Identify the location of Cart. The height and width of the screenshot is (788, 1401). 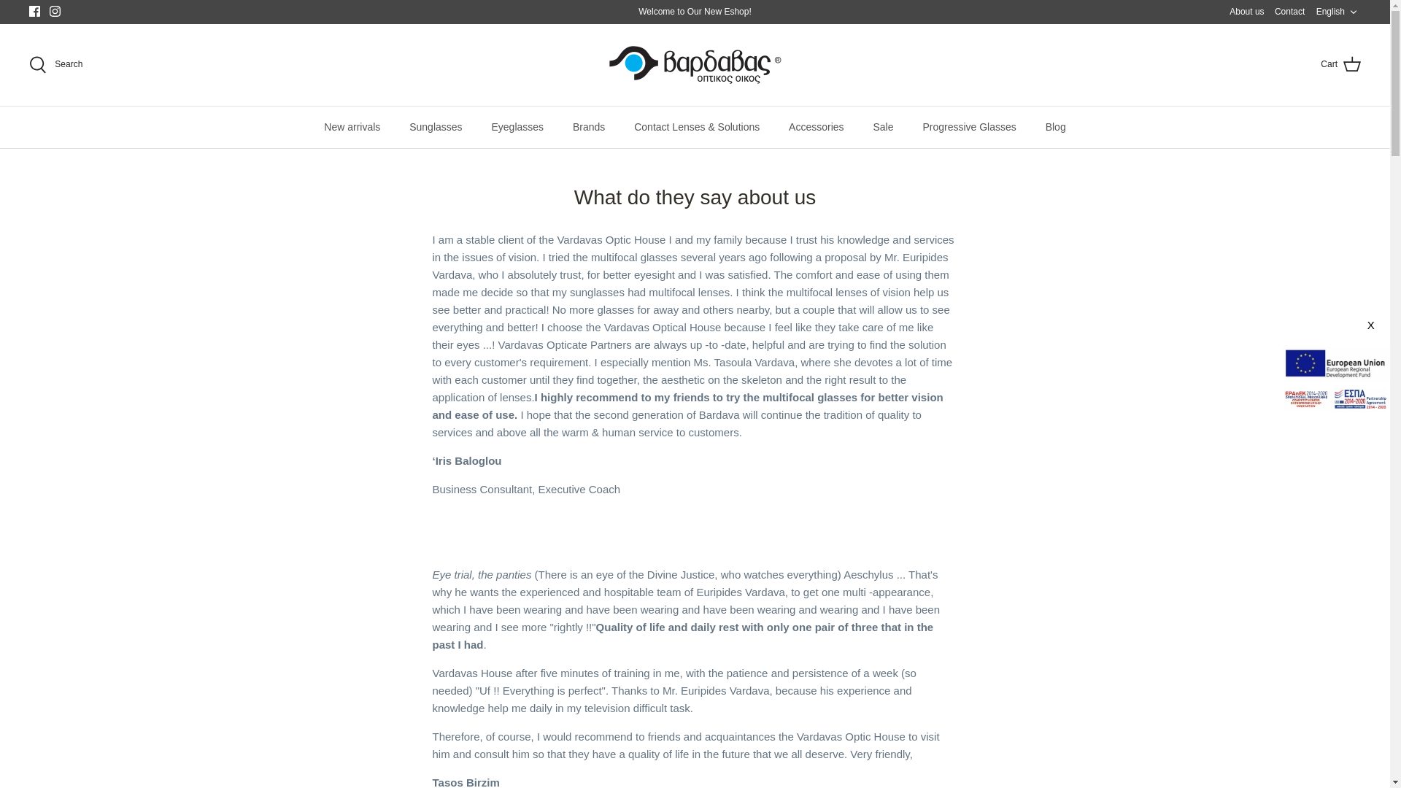
(1353, 12).